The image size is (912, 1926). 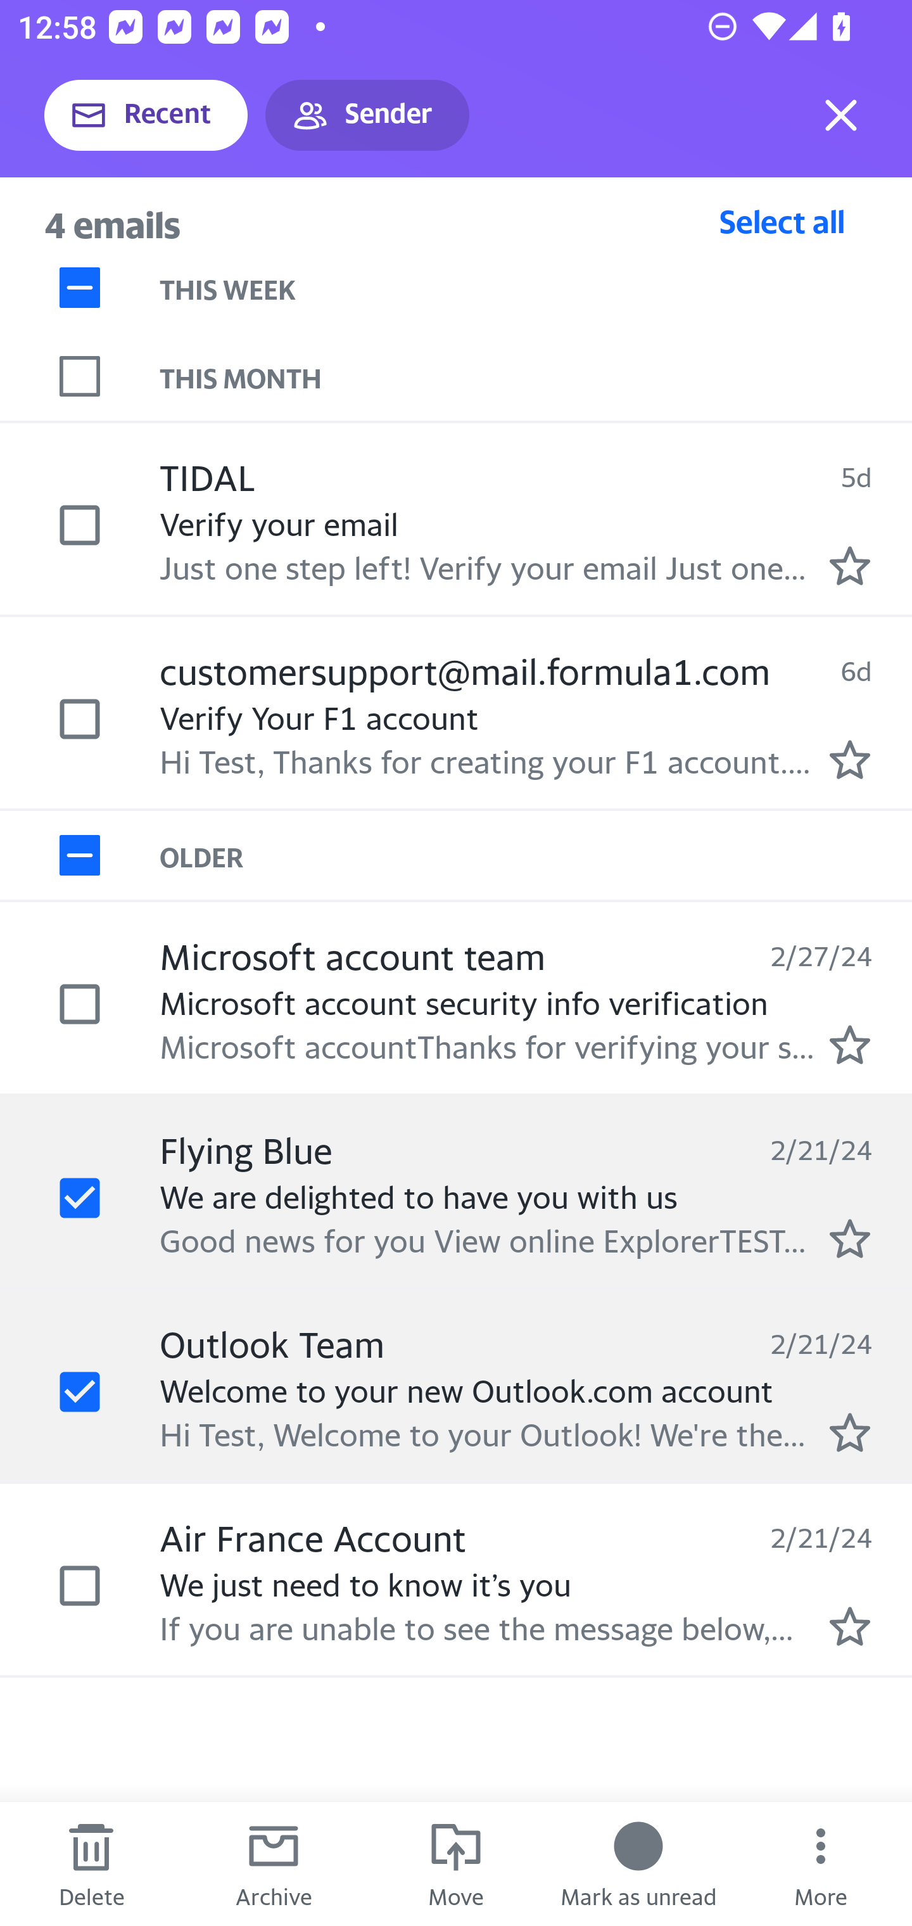 What do you see at coordinates (536, 376) in the screenshot?
I see `THIS MONTH` at bounding box center [536, 376].